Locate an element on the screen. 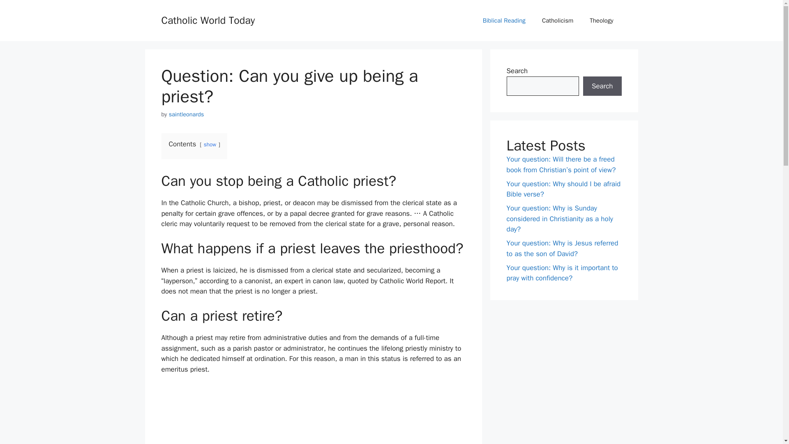 This screenshot has height=444, width=789. Catholic World Today is located at coordinates (208, 20).